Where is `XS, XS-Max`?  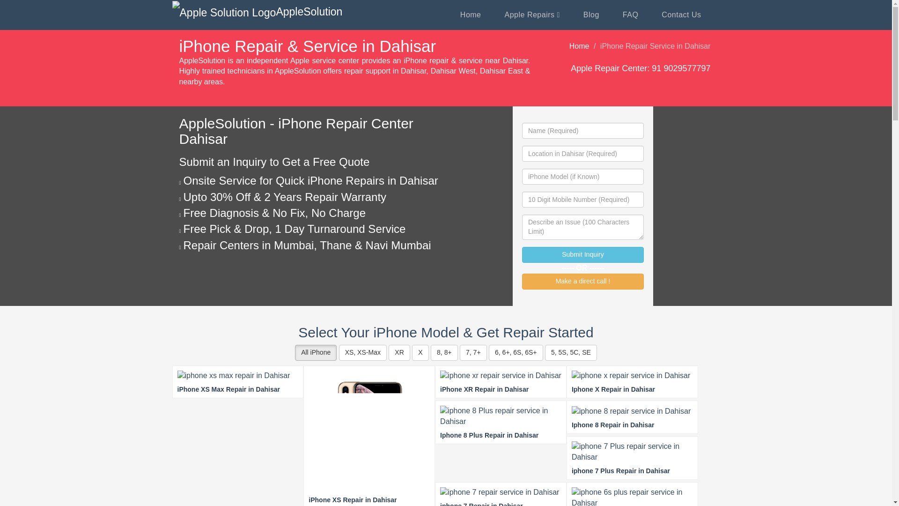 XS, XS-Max is located at coordinates (362, 352).